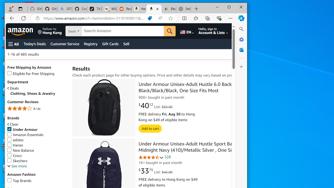 Image resolution: width=334 pixels, height=188 pixels. Describe the element at coordinates (37, 109) in the screenshot. I see `4 Stars & Up& Up` at that location.